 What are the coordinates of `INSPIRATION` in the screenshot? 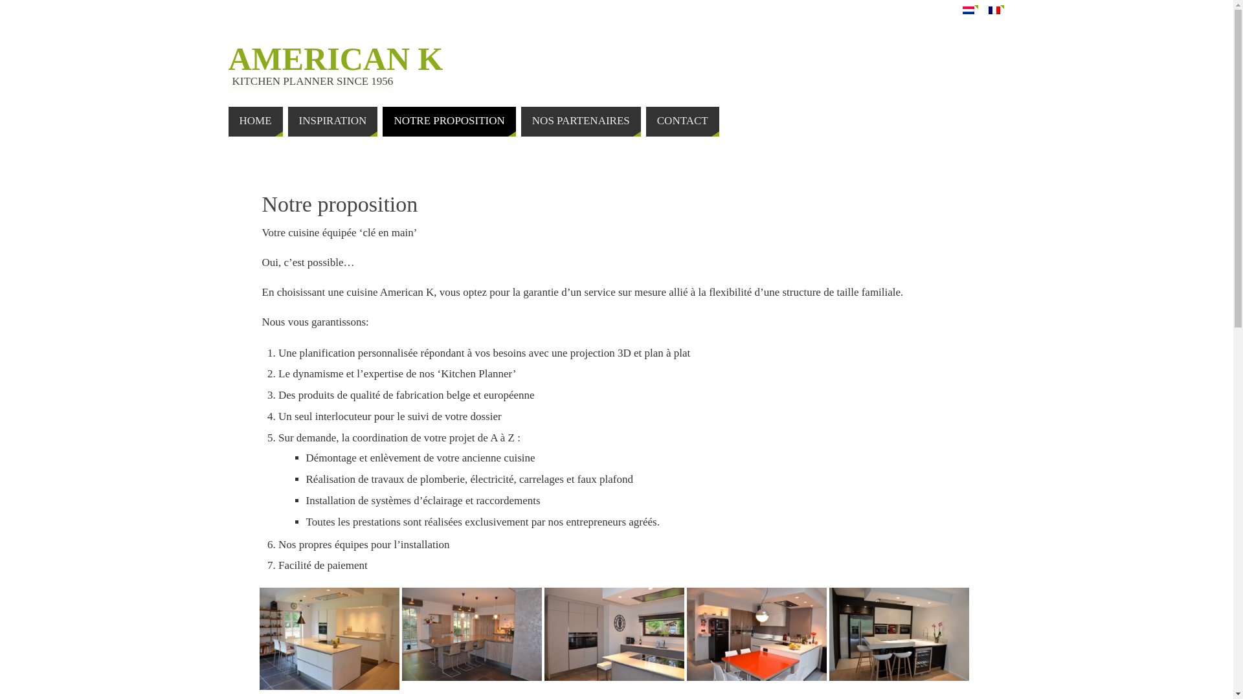 It's located at (333, 122).